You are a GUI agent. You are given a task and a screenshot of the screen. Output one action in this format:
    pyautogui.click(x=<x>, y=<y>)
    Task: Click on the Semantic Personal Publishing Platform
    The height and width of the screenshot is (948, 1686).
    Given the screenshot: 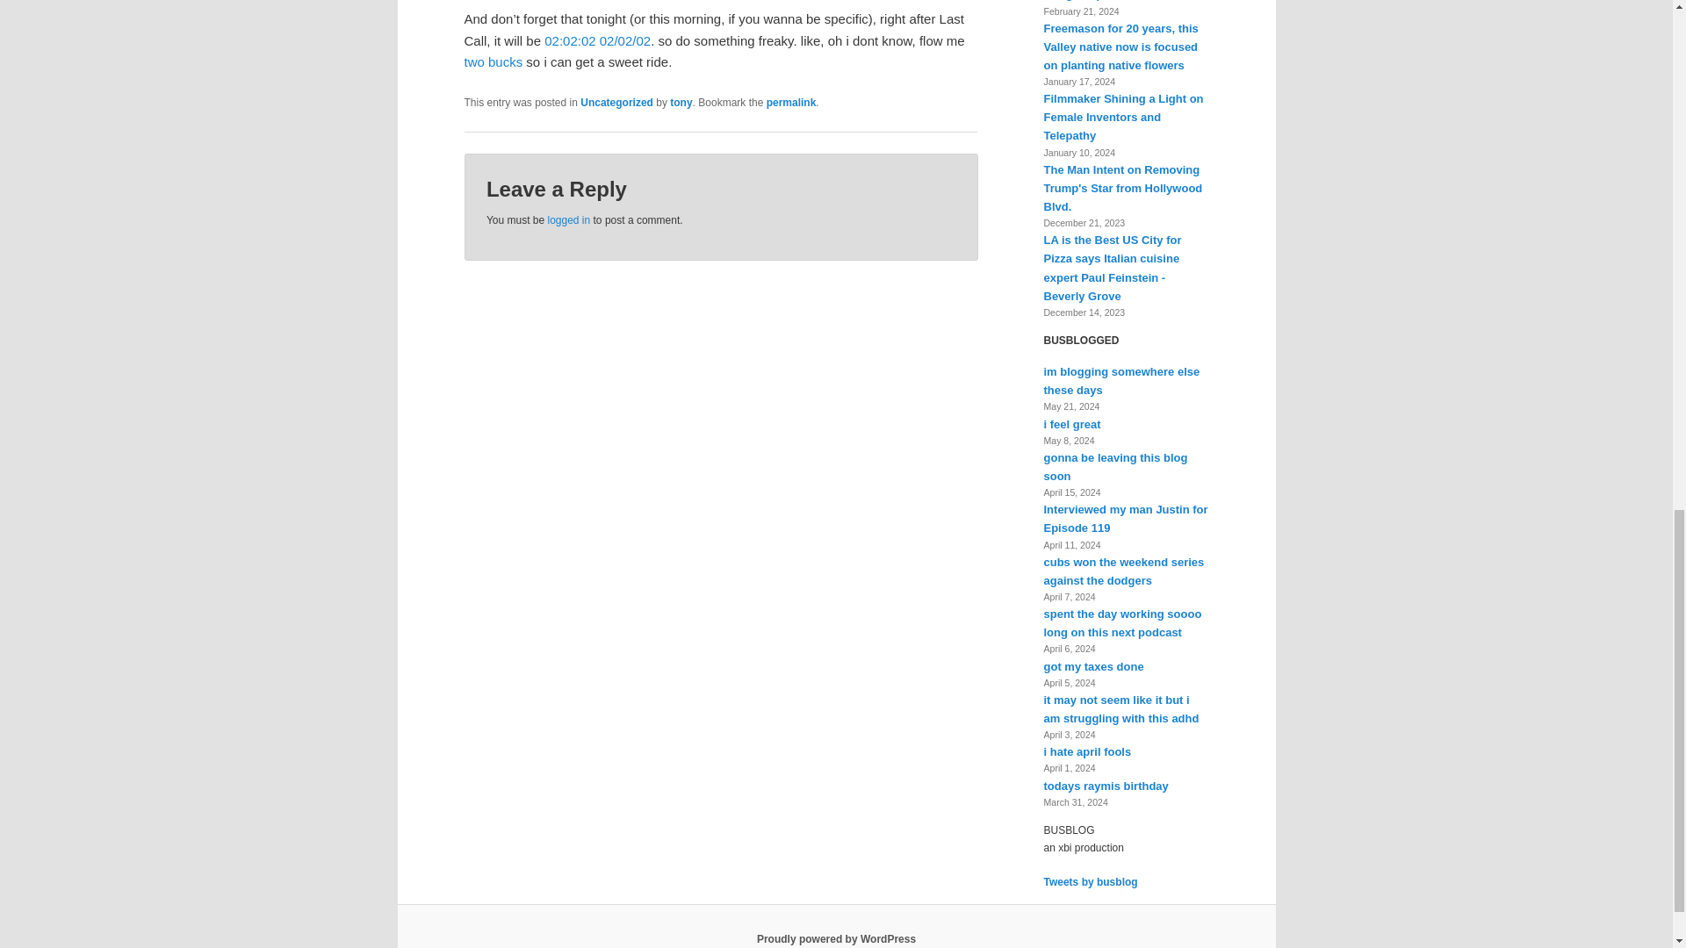 What is the action you would take?
    pyautogui.click(x=836, y=938)
    